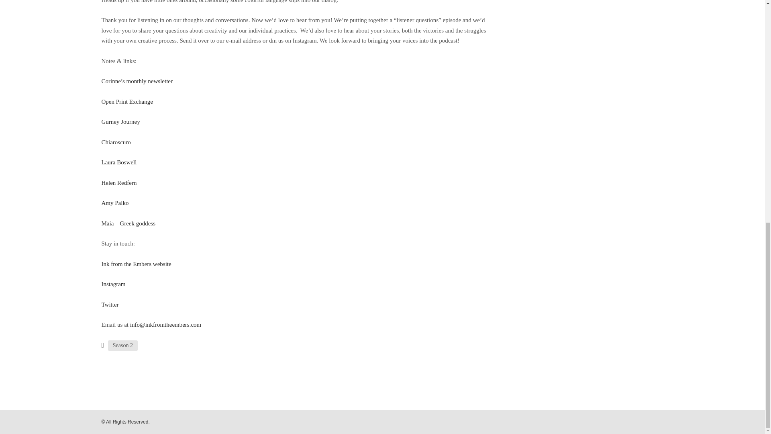 Image resolution: width=771 pixels, height=434 pixels. I want to click on Laura Boswell, so click(118, 162).